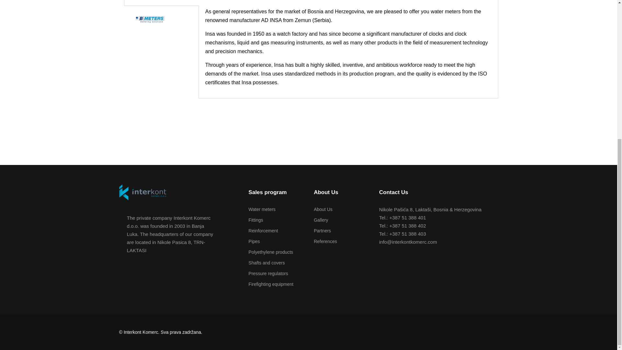  Describe the element at coordinates (271, 252) in the screenshot. I see `Polyethylene products` at that location.